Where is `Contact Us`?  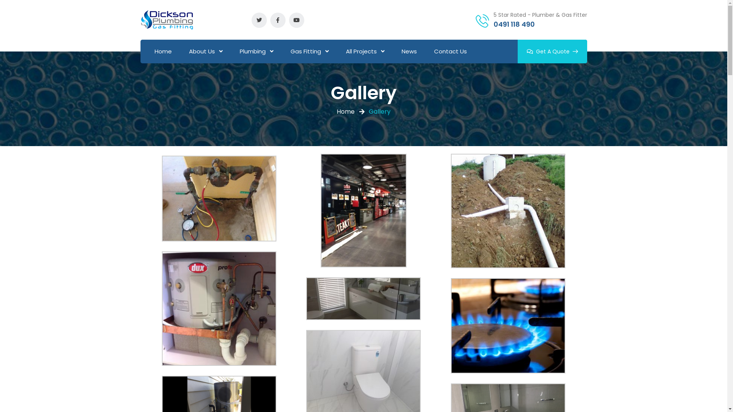
Contact Us is located at coordinates (450, 52).